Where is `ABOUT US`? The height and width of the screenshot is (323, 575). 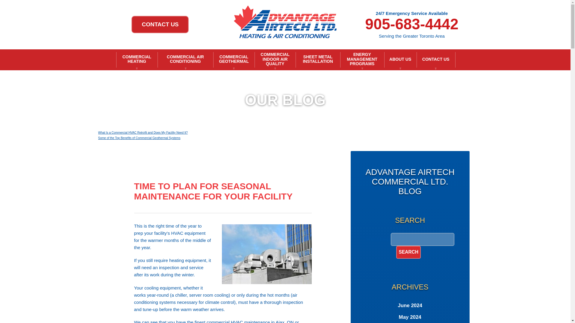
ABOUT US is located at coordinates (400, 60).